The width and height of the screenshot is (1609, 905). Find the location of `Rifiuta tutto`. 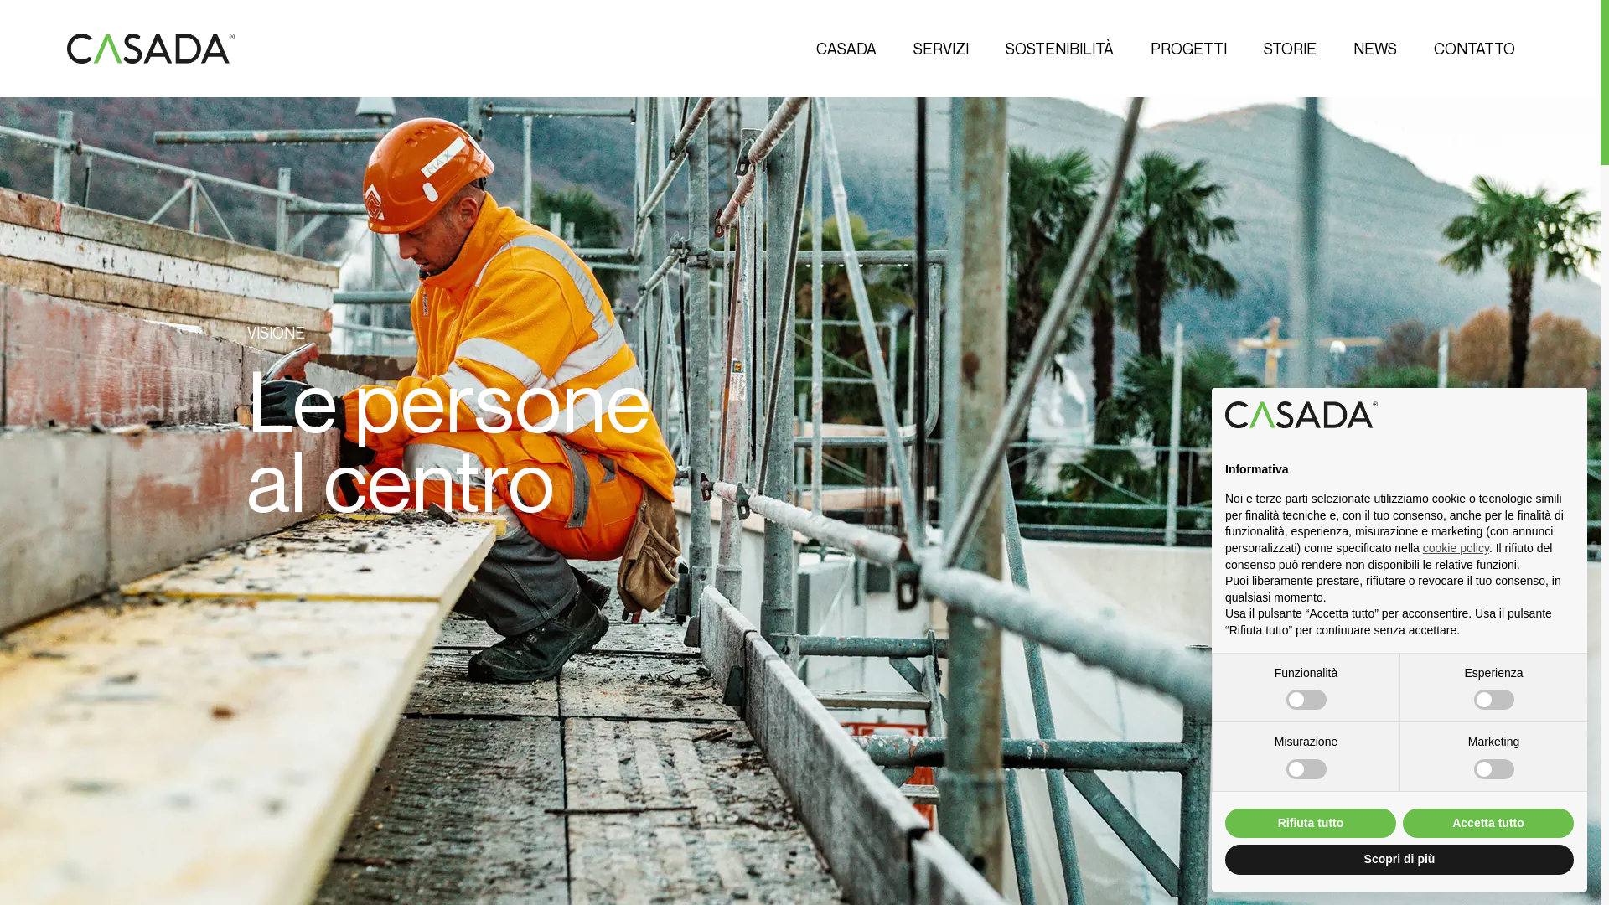

Rifiuta tutto is located at coordinates (1311, 824).